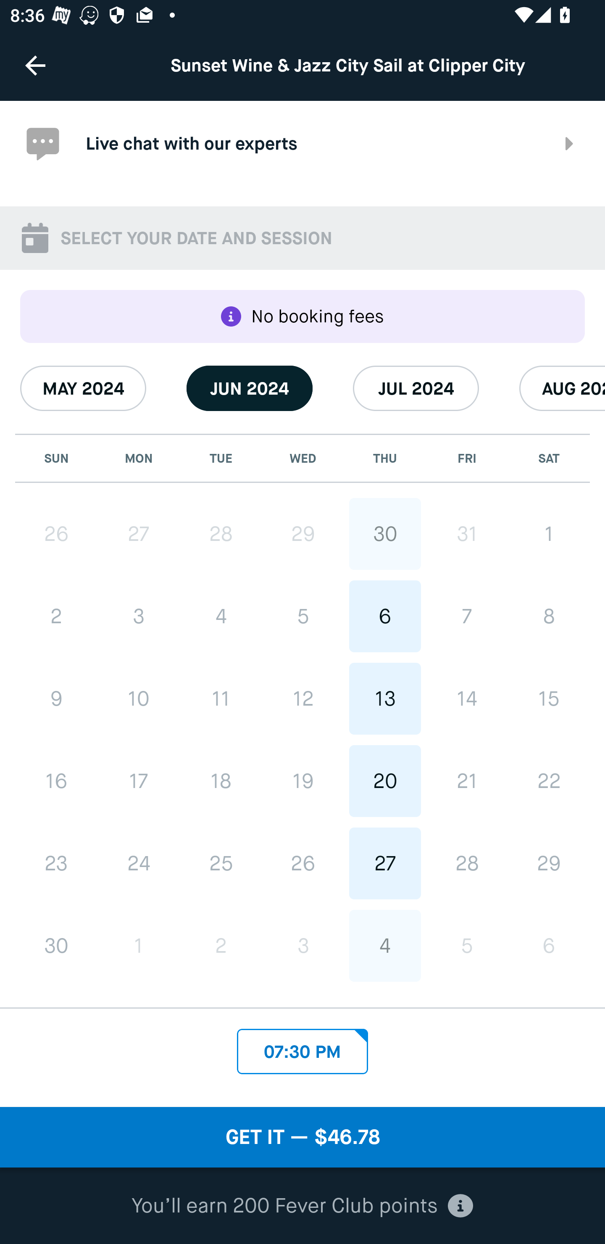 The image size is (605, 1244). I want to click on 28, so click(466, 863).